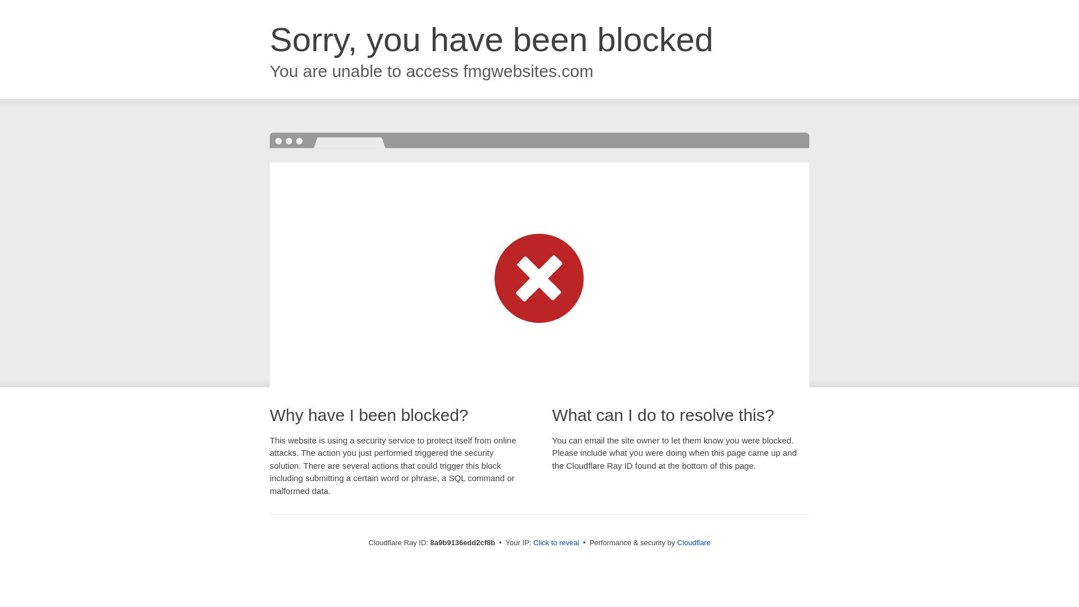 The width and height of the screenshot is (1079, 607). What do you see at coordinates (693, 542) in the screenshot?
I see `Cloudflare` at bounding box center [693, 542].